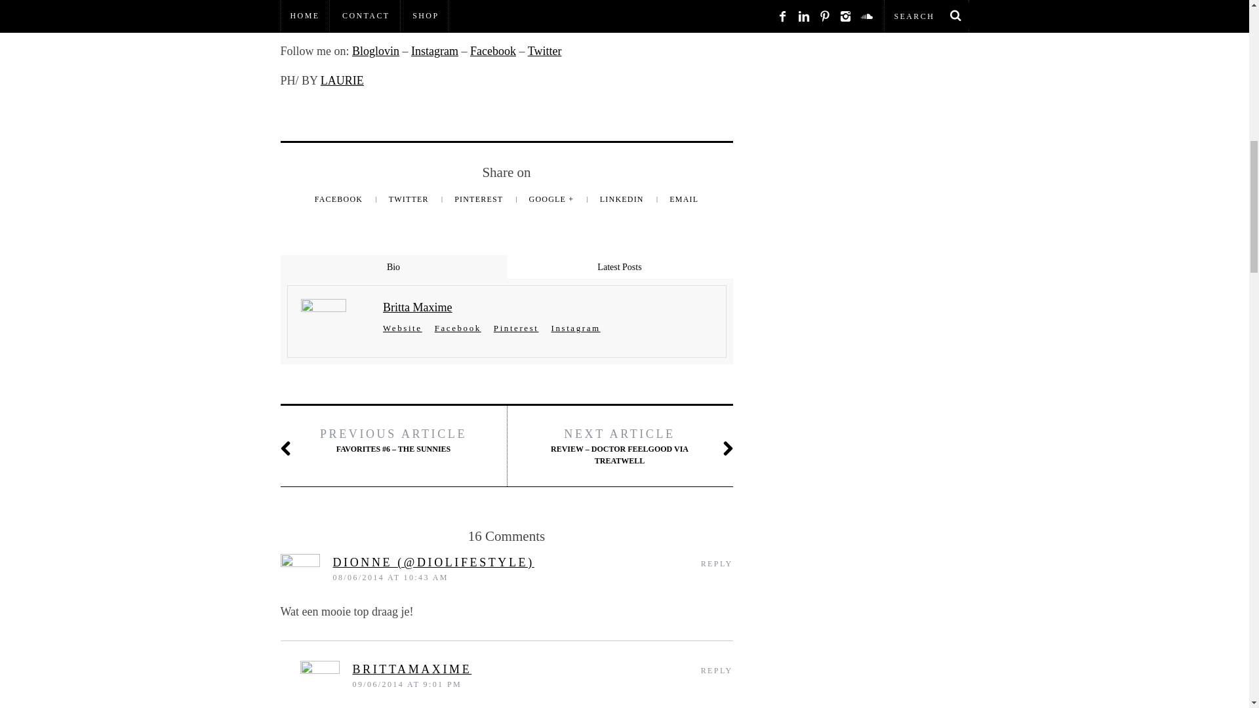  Describe the element at coordinates (434, 51) in the screenshot. I see `Instagram` at that location.